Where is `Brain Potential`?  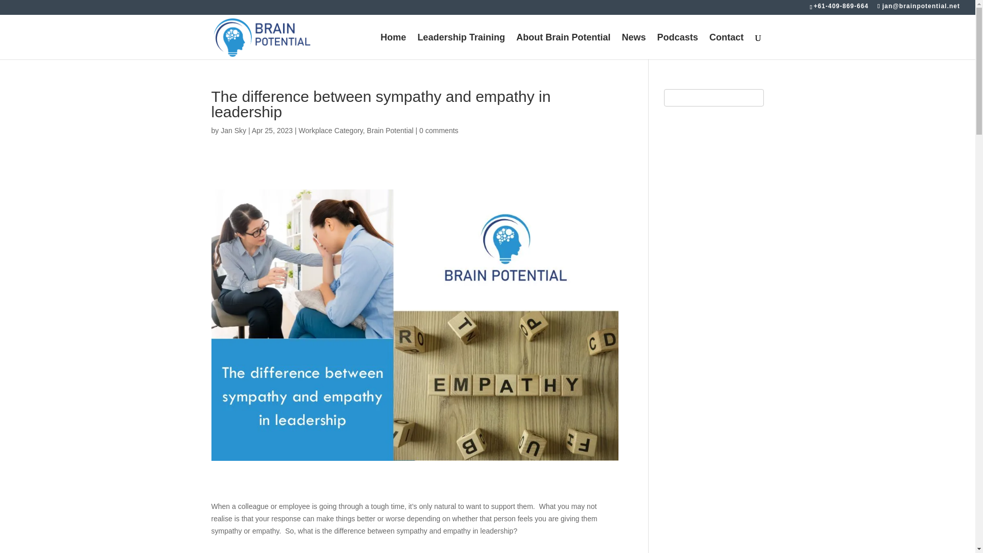
Brain Potential is located at coordinates (390, 131).